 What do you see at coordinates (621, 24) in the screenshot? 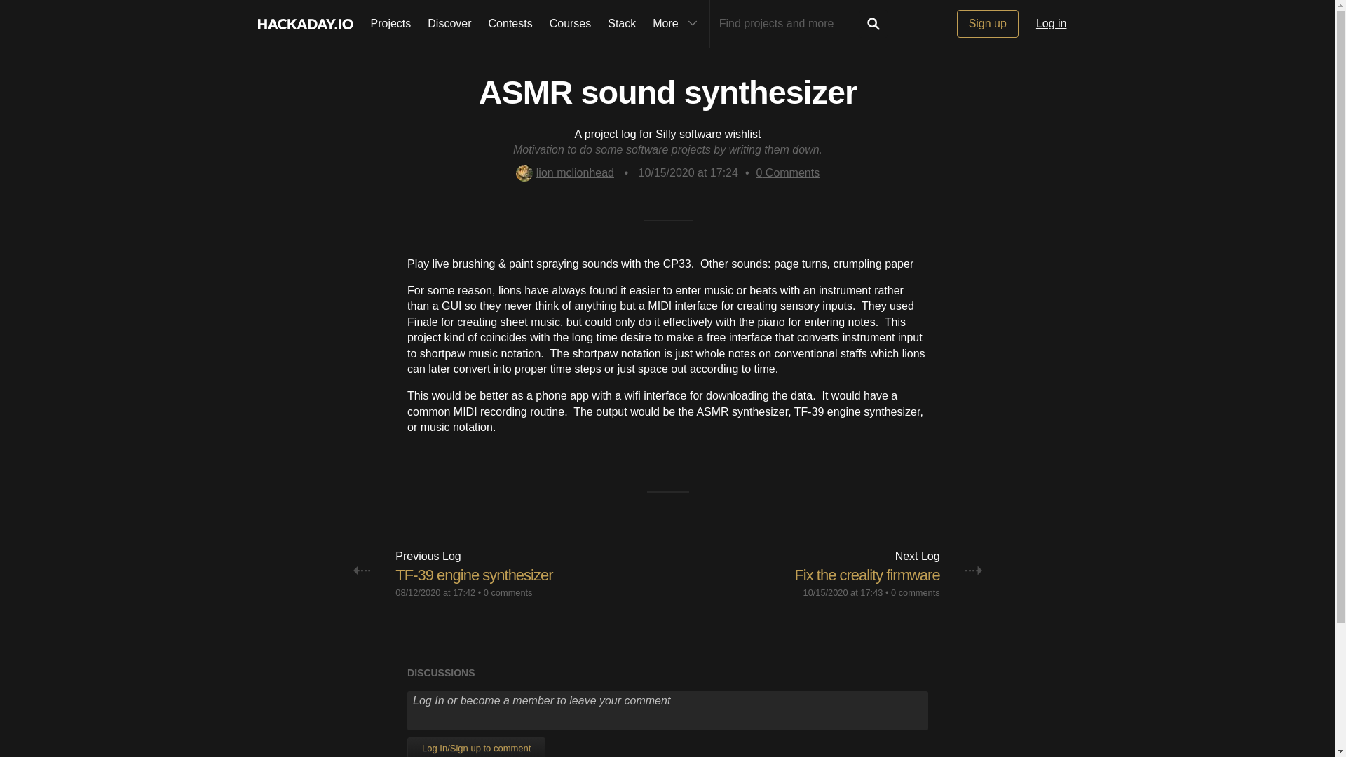
I see `Stack` at bounding box center [621, 24].